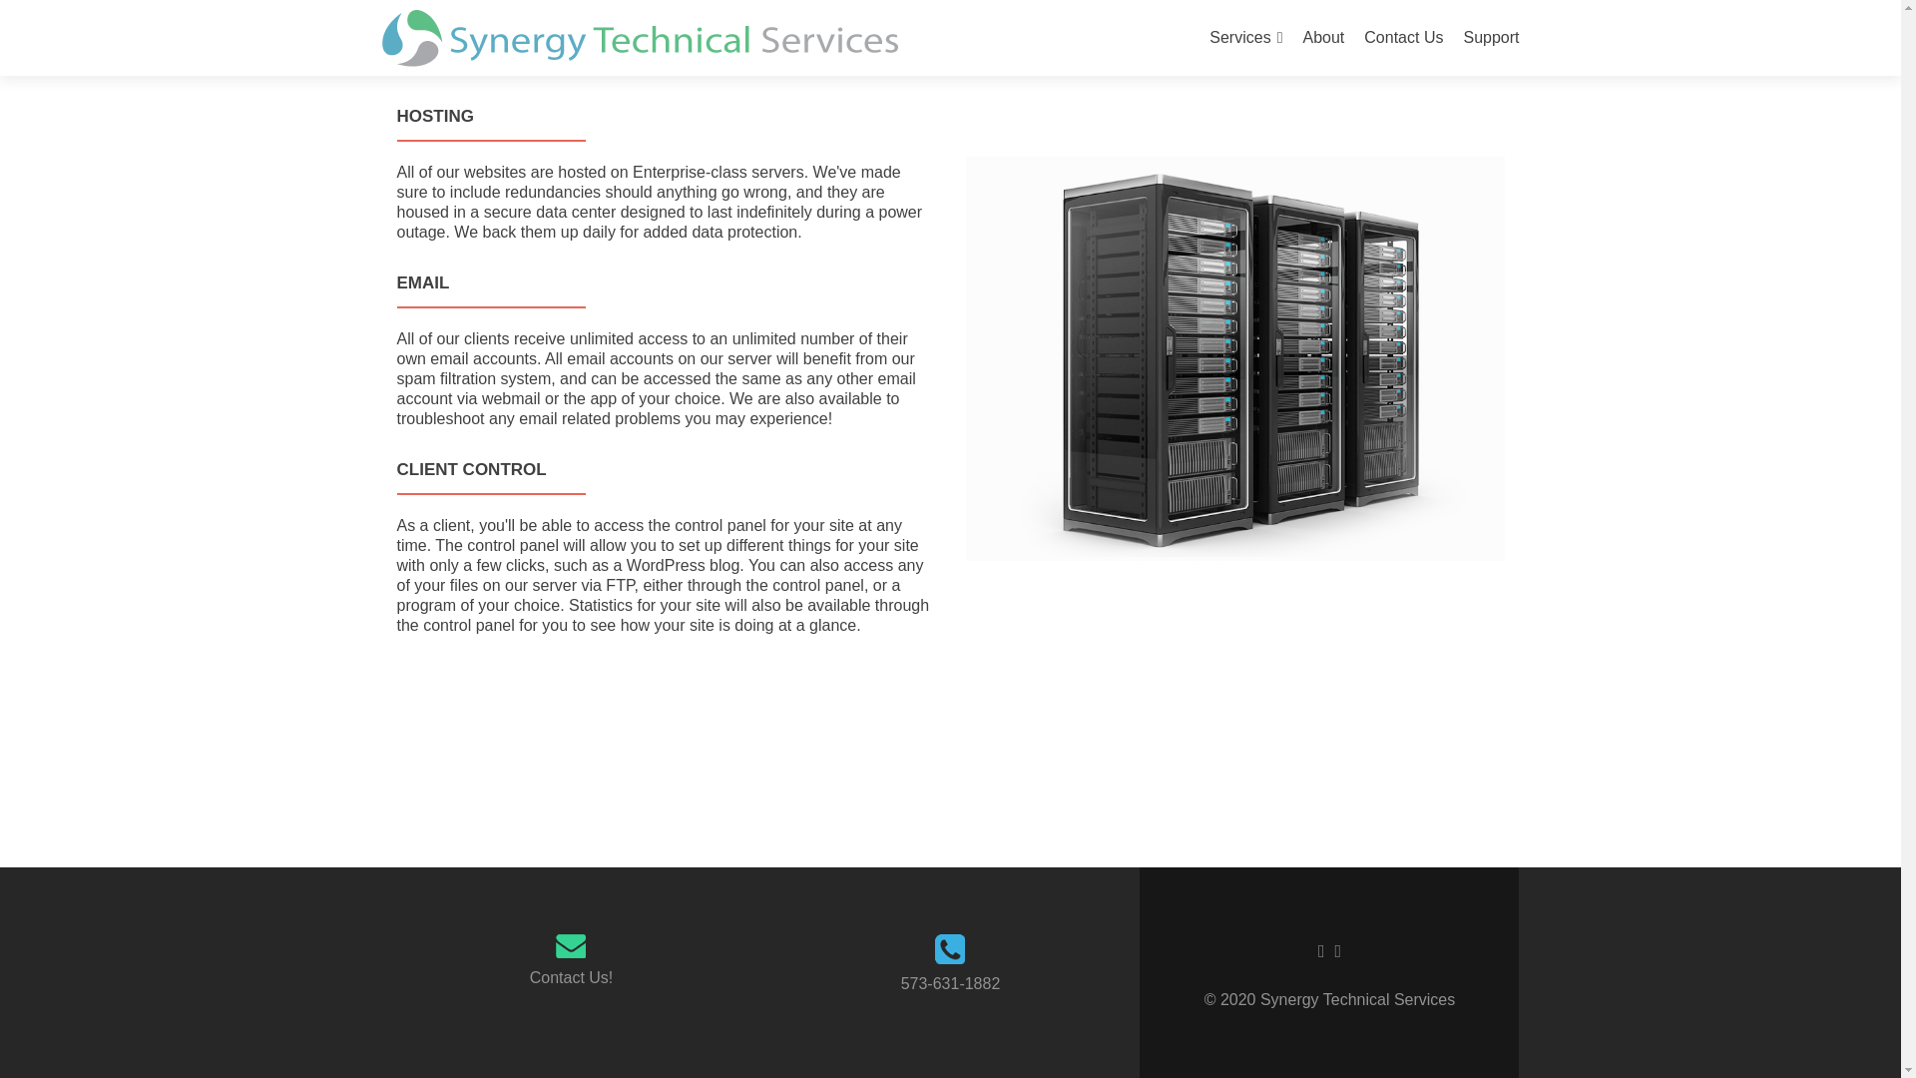  Describe the element at coordinates (1245, 38) in the screenshot. I see `Services` at that location.